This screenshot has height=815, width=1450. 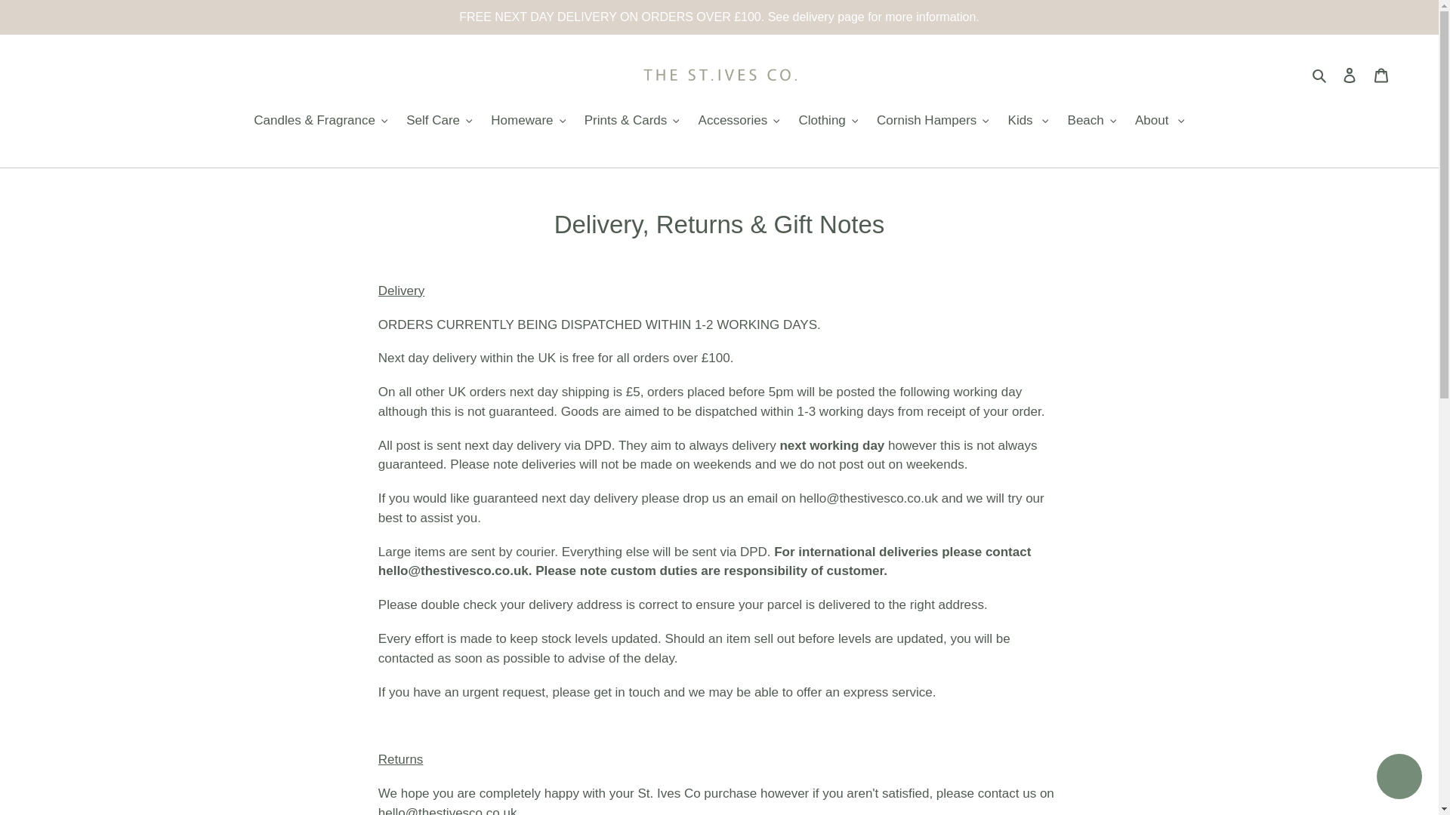 I want to click on Shopify online store chat, so click(x=1399, y=778).